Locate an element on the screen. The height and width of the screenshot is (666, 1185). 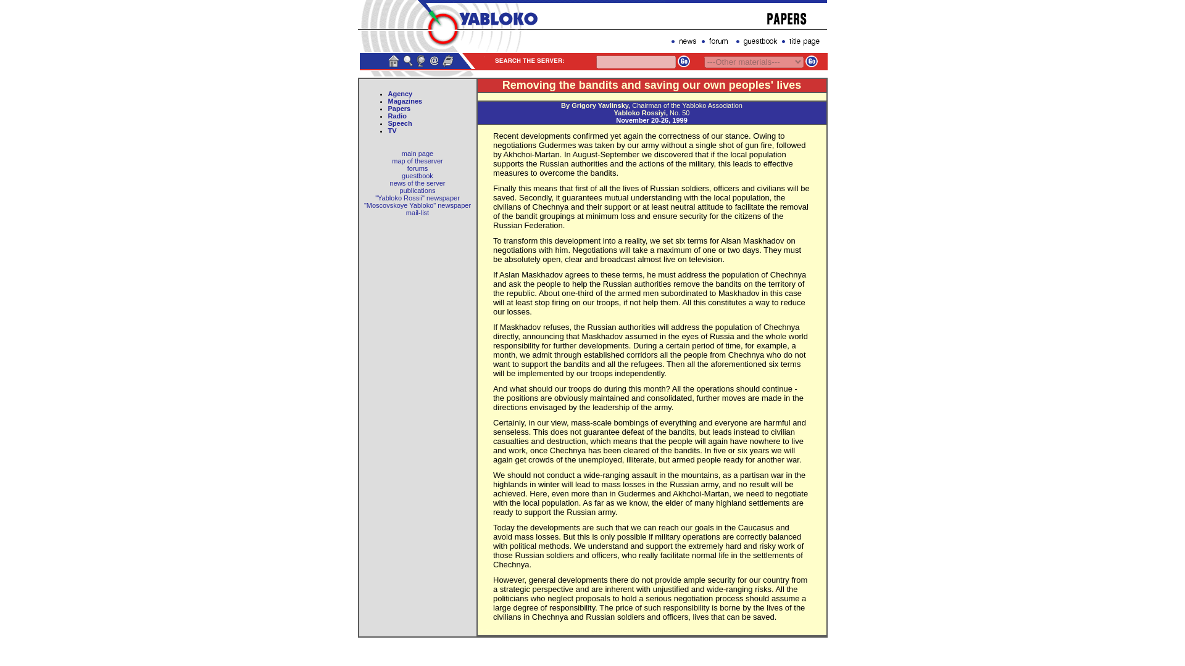
guestbook is located at coordinates (417, 175).